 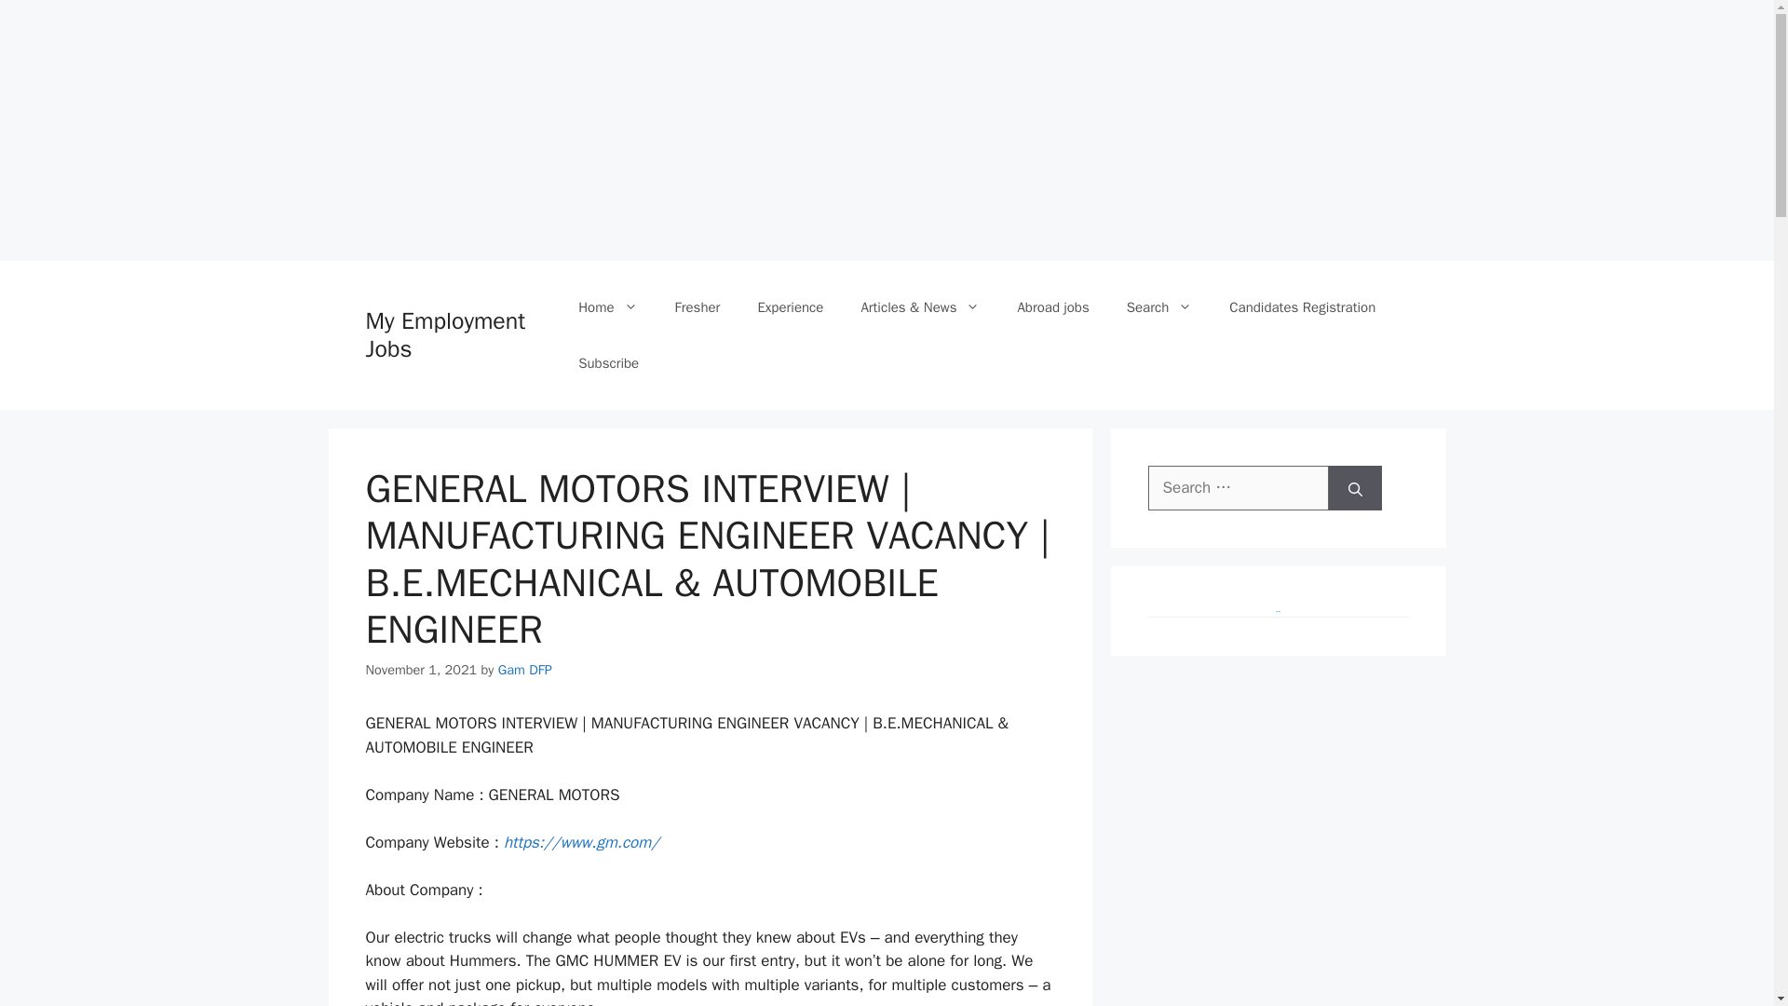 What do you see at coordinates (607, 307) in the screenshot?
I see `Home` at bounding box center [607, 307].